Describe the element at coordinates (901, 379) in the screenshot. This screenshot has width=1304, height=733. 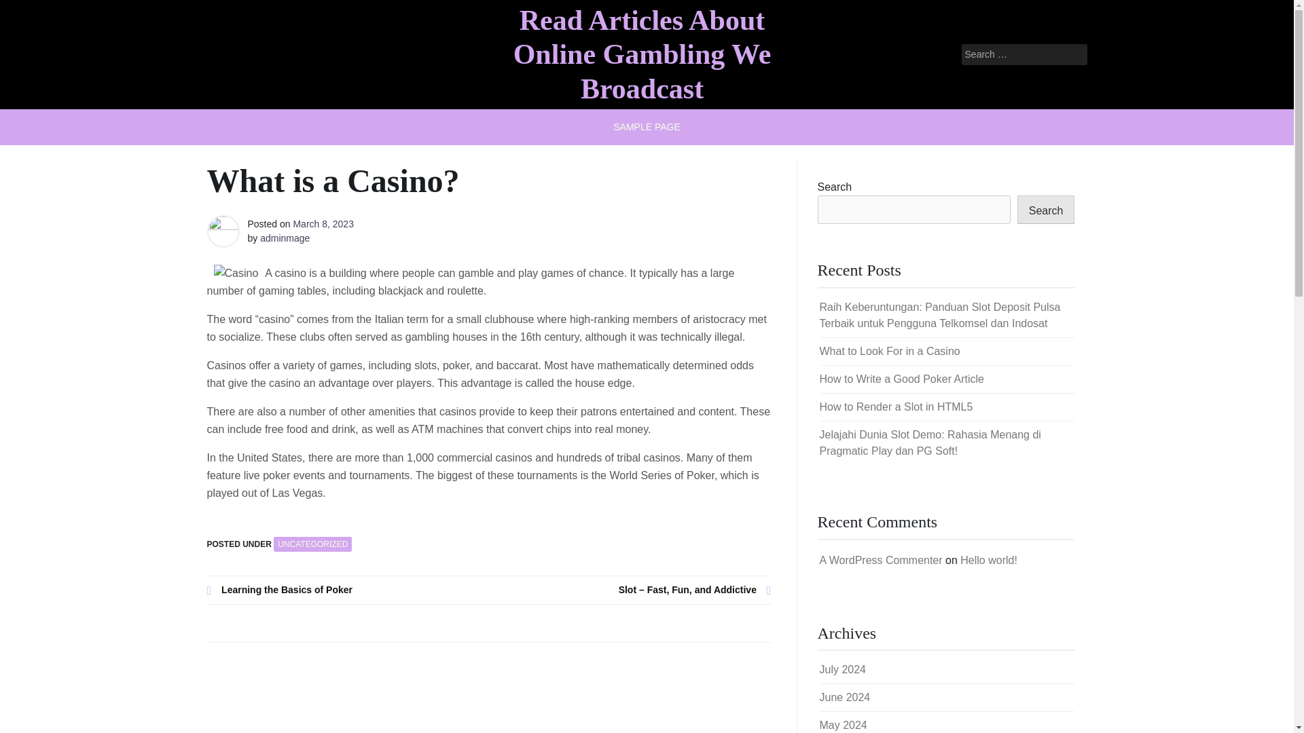
I see `How to Write a Good Poker Article` at that location.